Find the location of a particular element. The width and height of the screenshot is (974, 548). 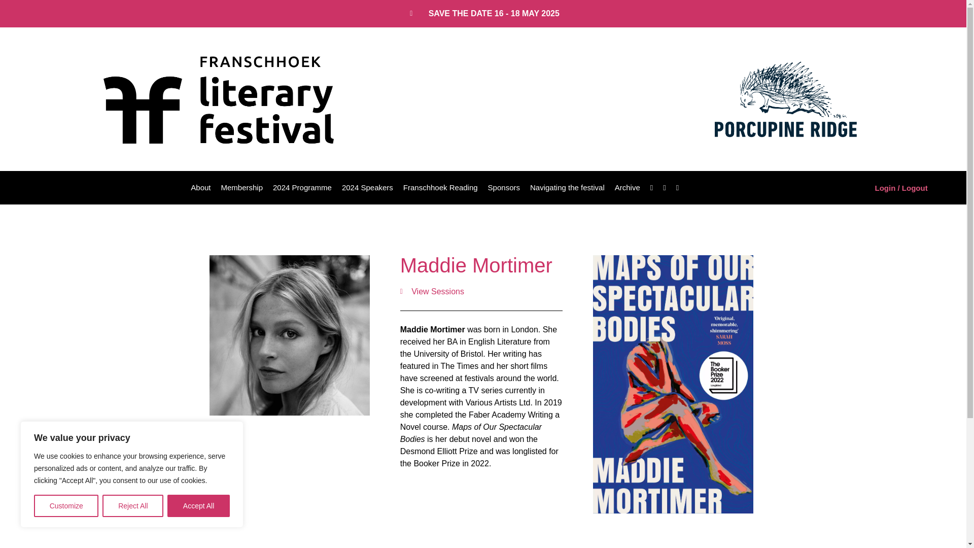

Reject All is located at coordinates (133, 506).